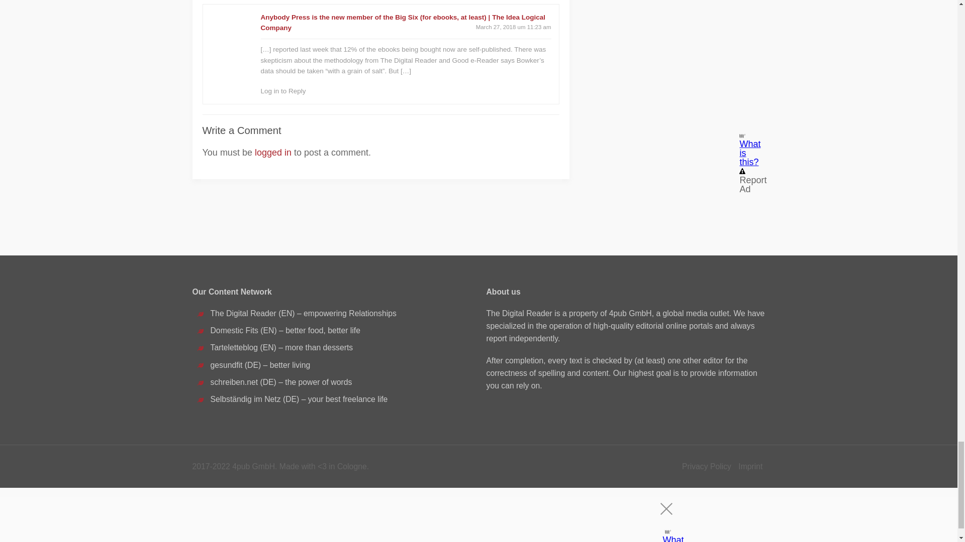  What do you see at coordinates (283, 91) in the screenshot?
I see `Log in to Reply` at bounding box center [283, 91].